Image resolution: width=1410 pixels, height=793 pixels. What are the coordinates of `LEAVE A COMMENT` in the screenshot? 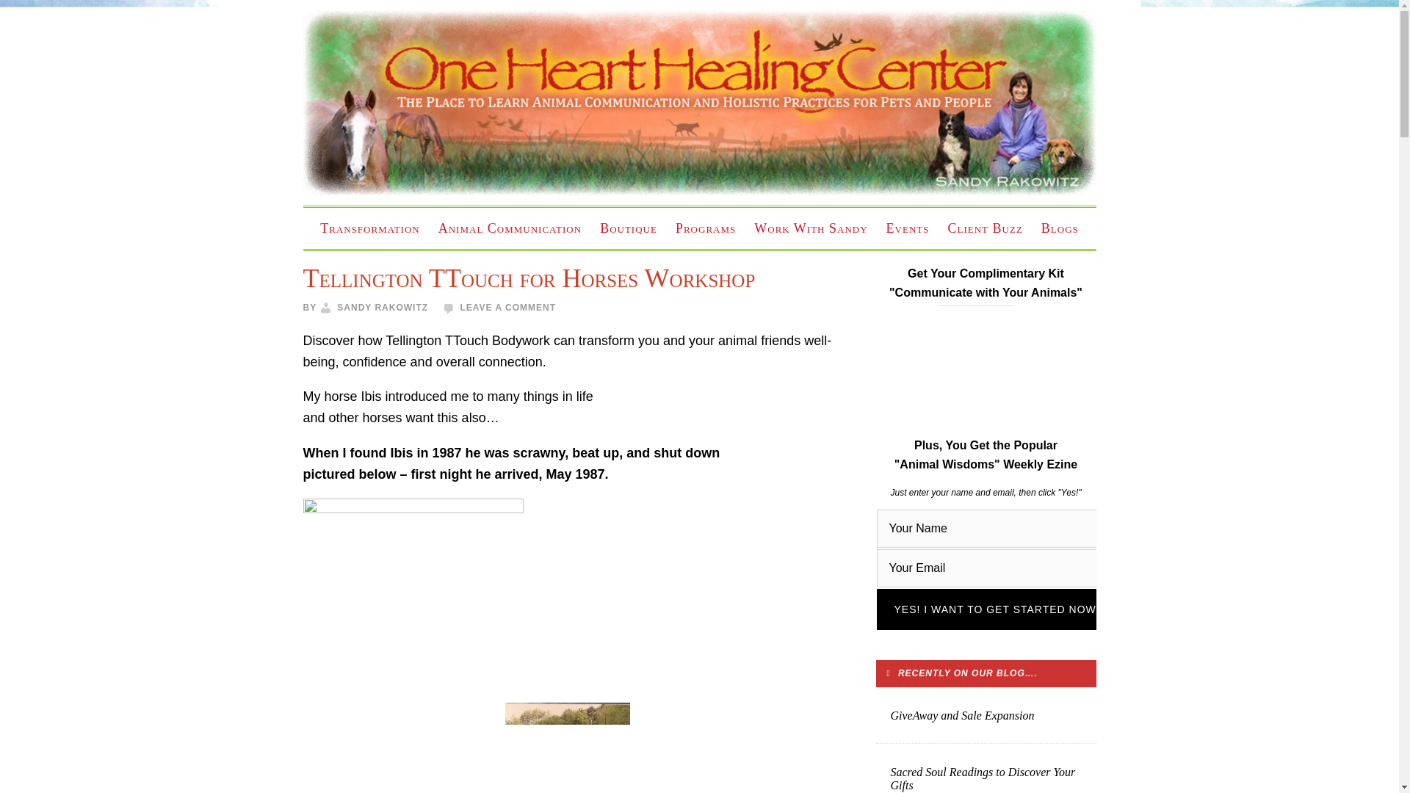 It's located at (507, 307).